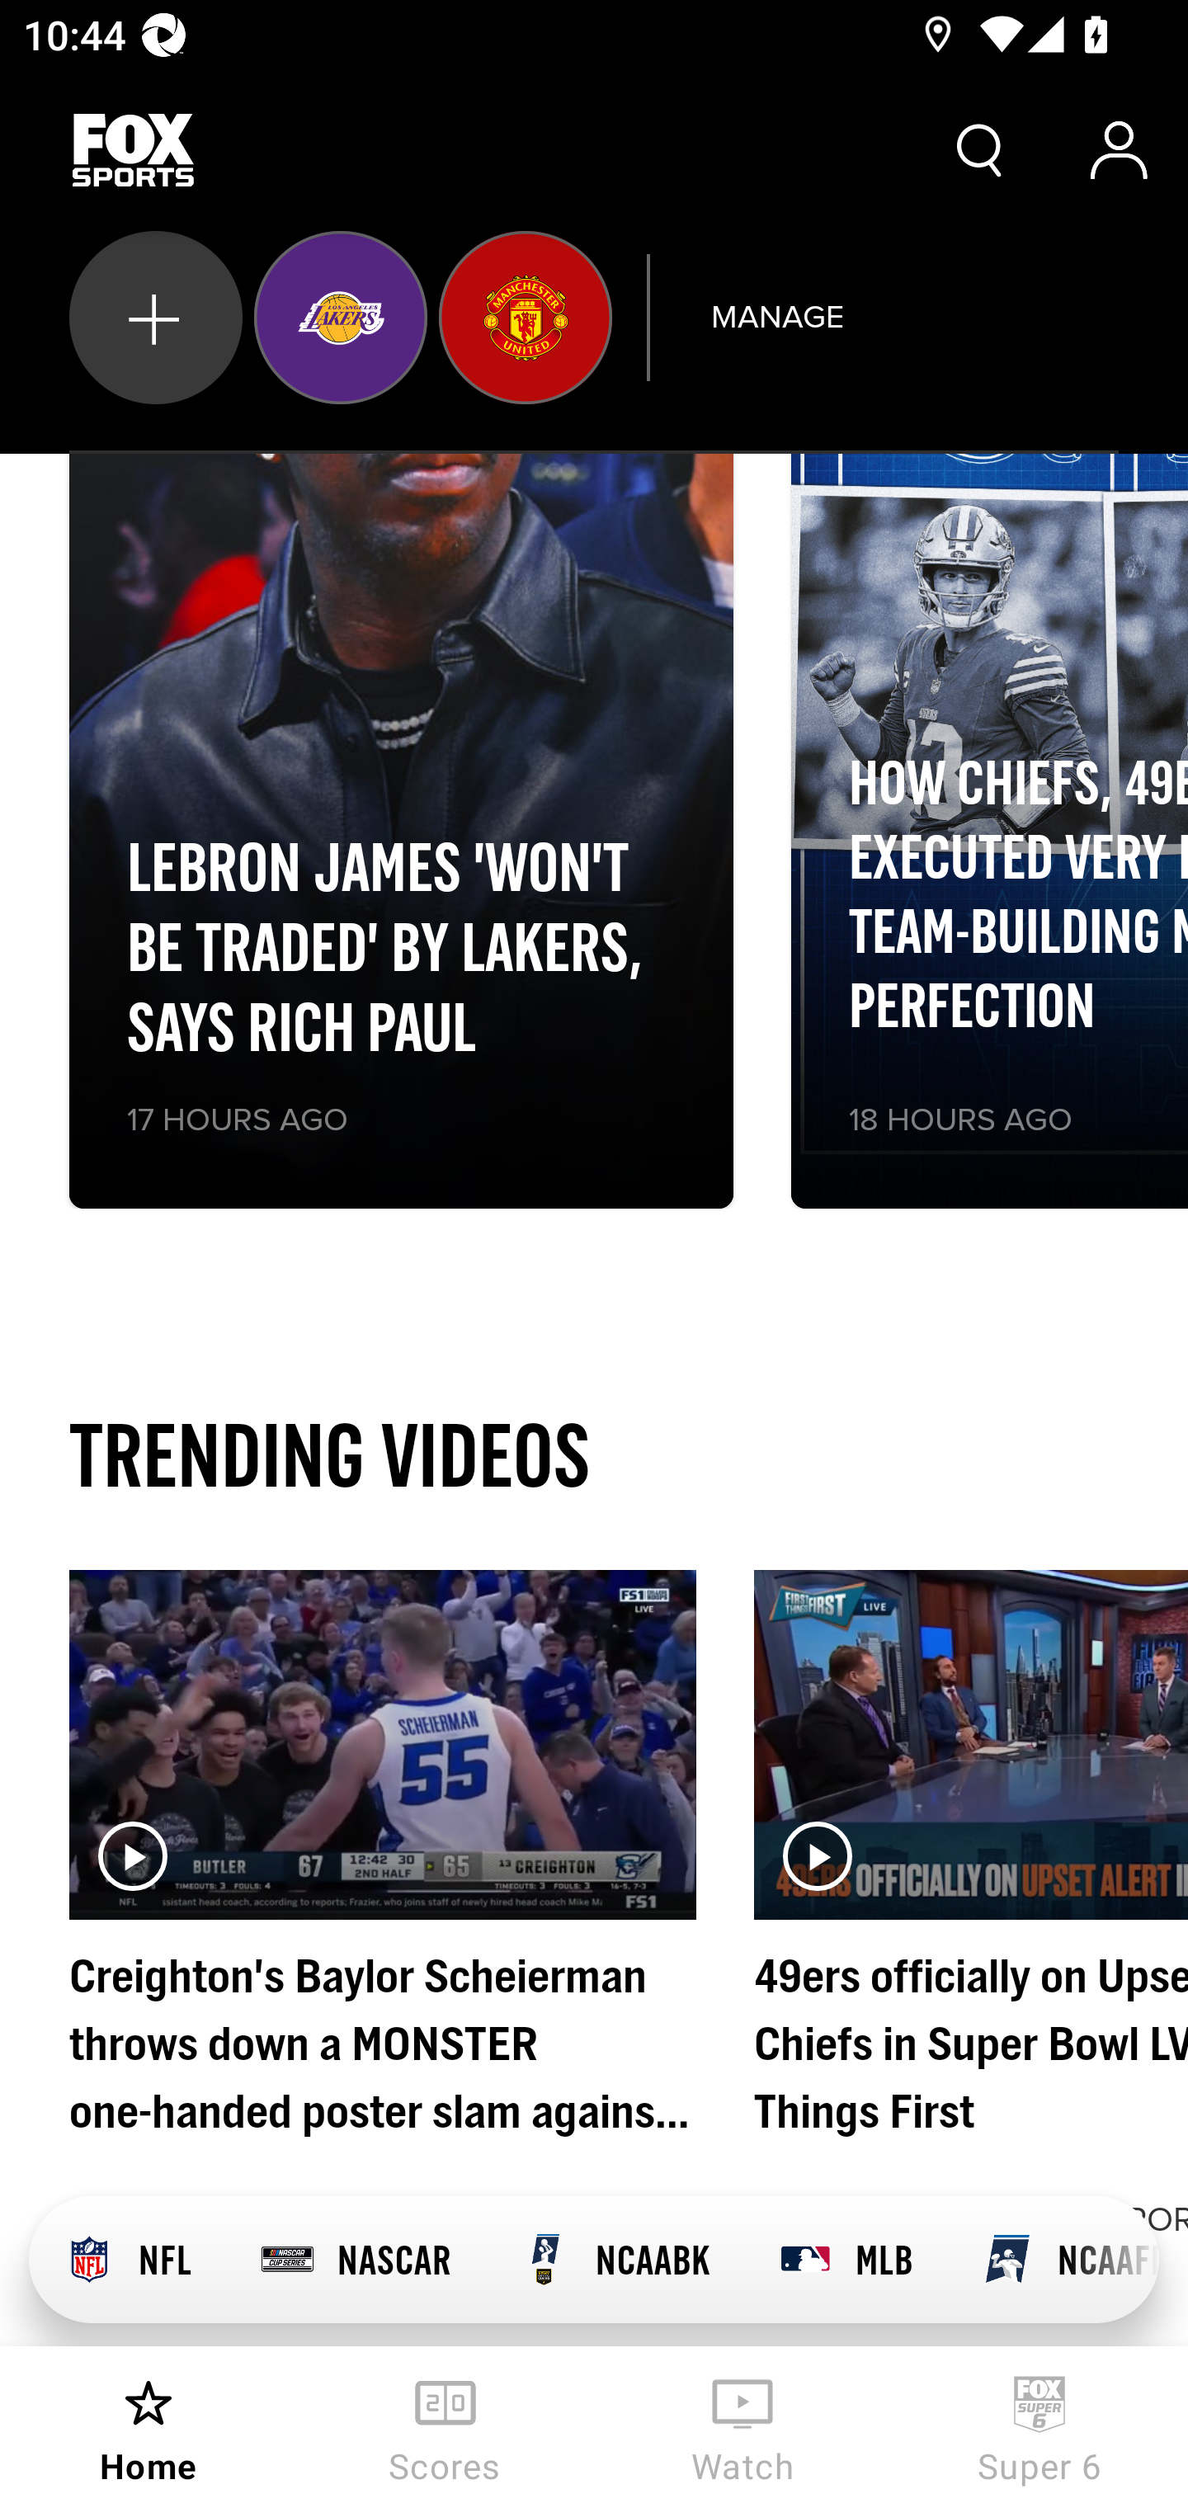 This screenshot has height=2508, width=1188. I want to click on NCAABK, so click(614, 2260).